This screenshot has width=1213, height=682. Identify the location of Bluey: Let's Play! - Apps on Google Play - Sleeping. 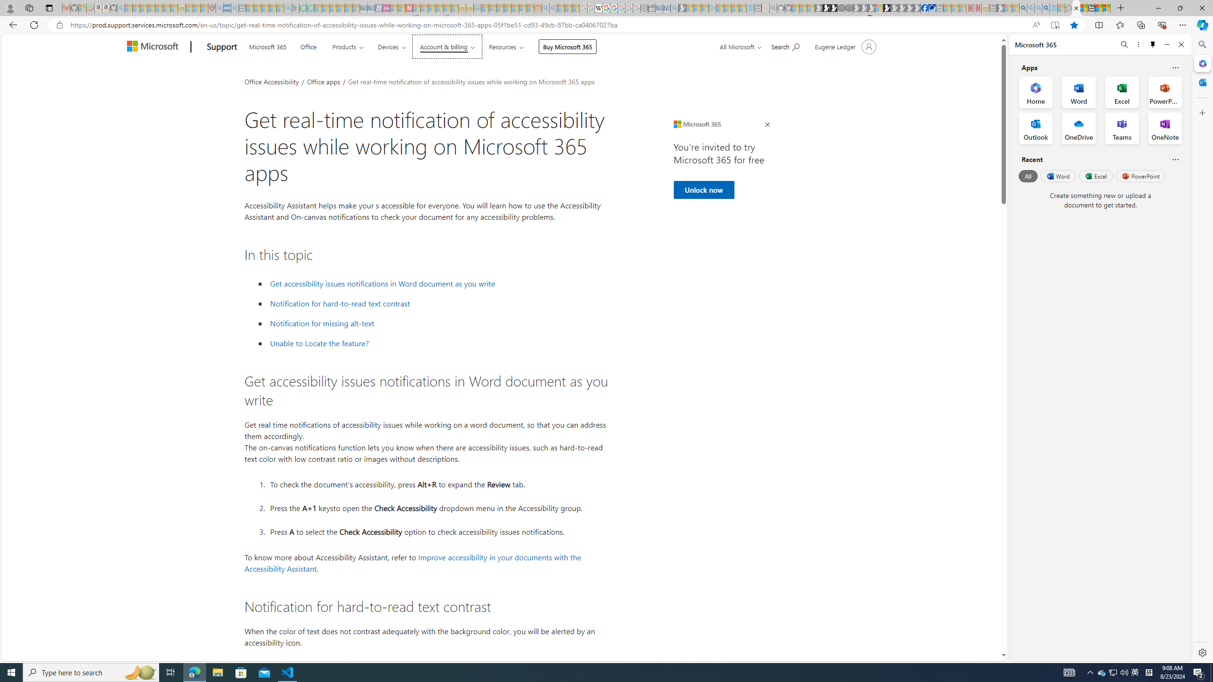
(295, 8).